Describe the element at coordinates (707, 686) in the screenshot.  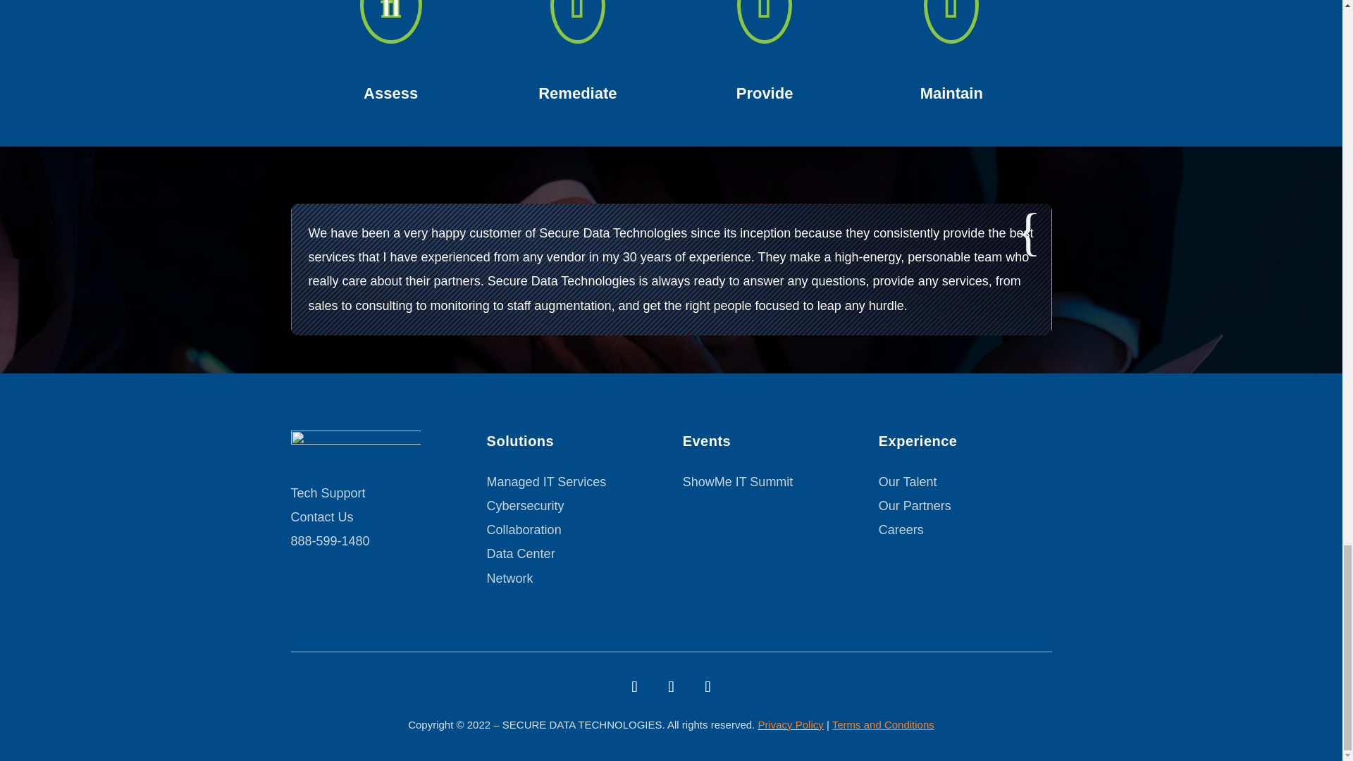
I see `Follow on LinkedIn` at that location.